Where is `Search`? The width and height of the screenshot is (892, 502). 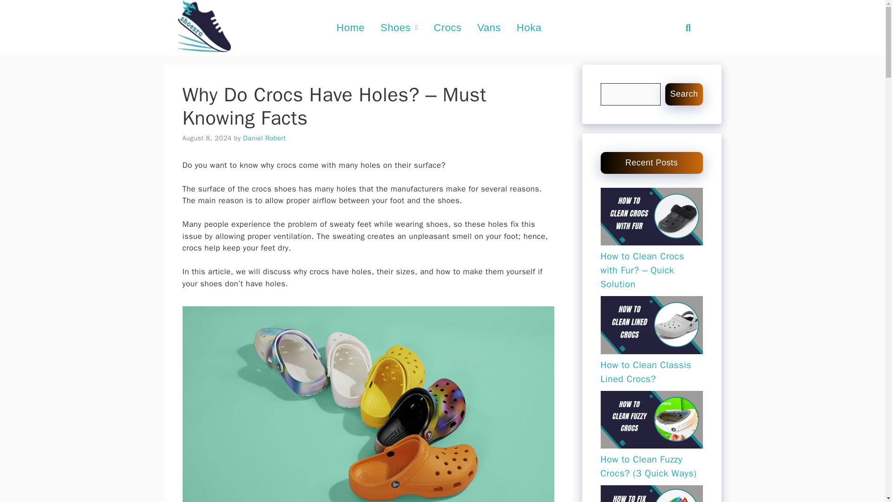 Search is located at coordinates (684, 94).